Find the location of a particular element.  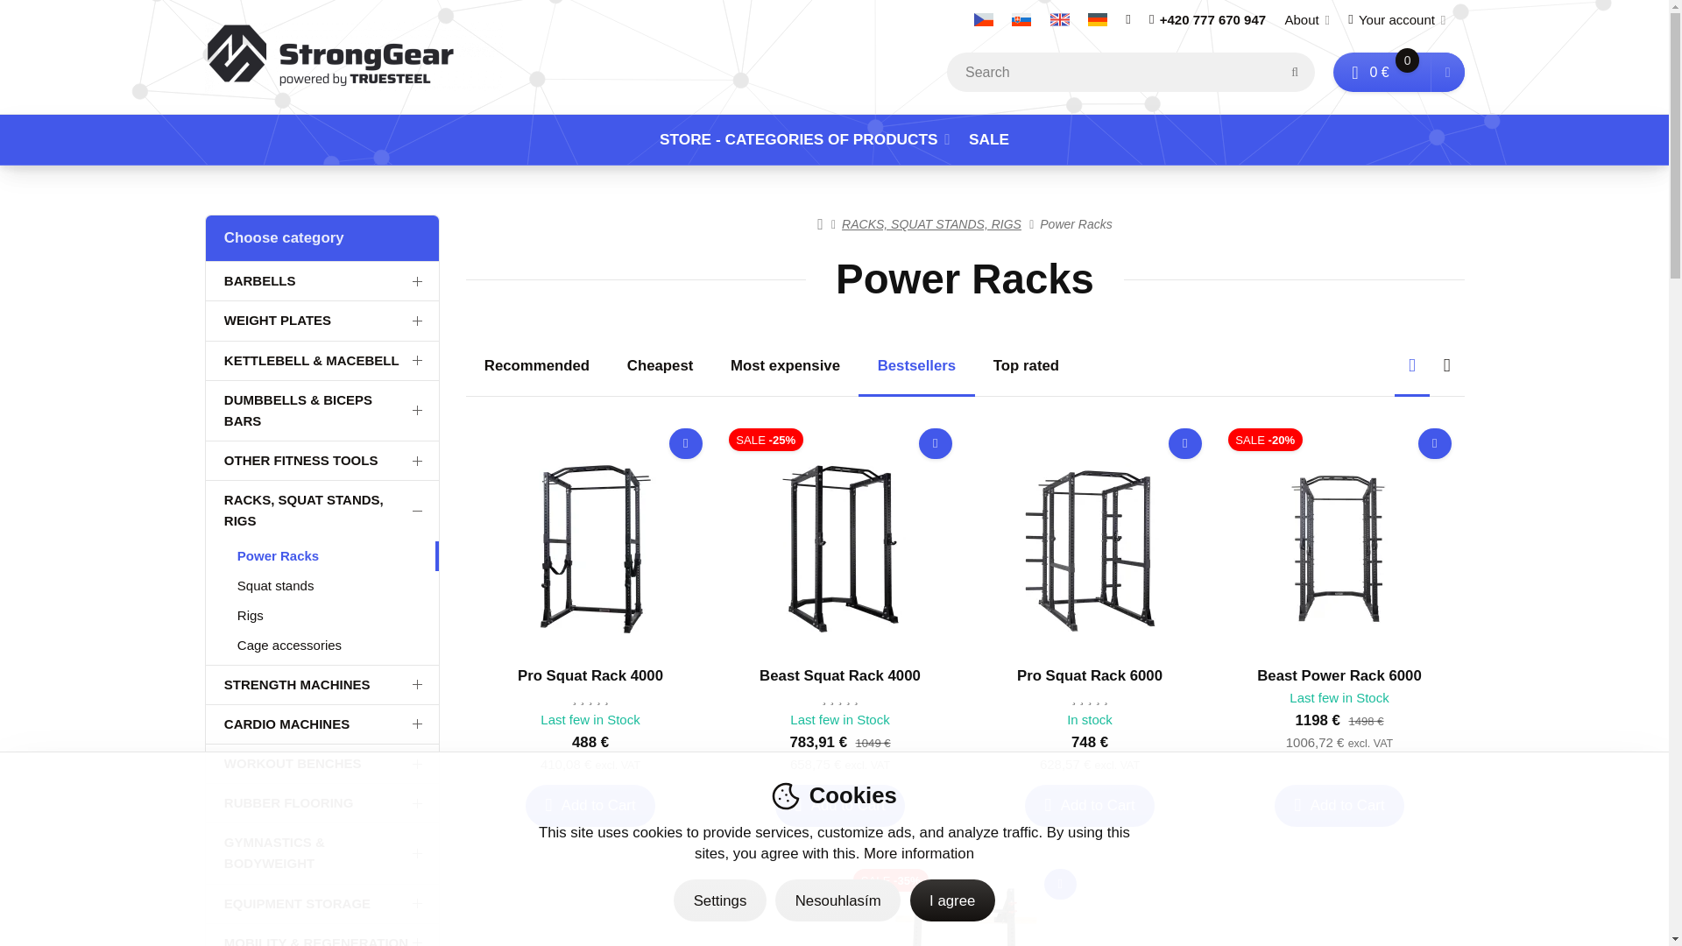

Your account is located at coordinates (1396, 20).